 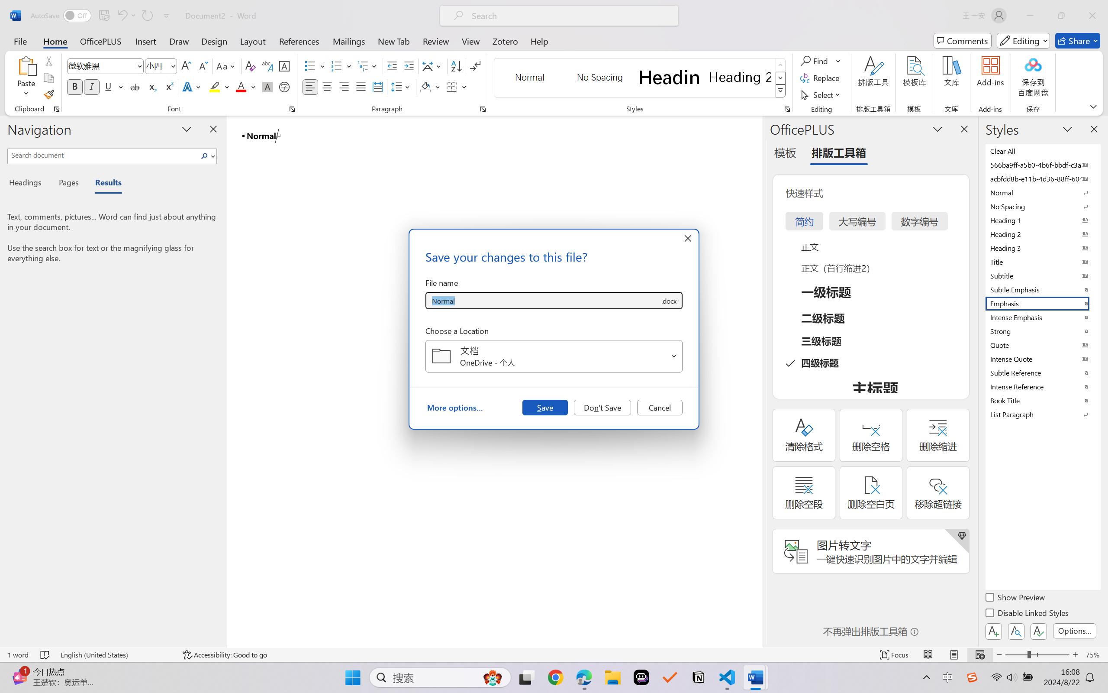 What do you see at coordinates (103, 155) in the screenshot?
I see `Search document` at bounding box center [103, 155].